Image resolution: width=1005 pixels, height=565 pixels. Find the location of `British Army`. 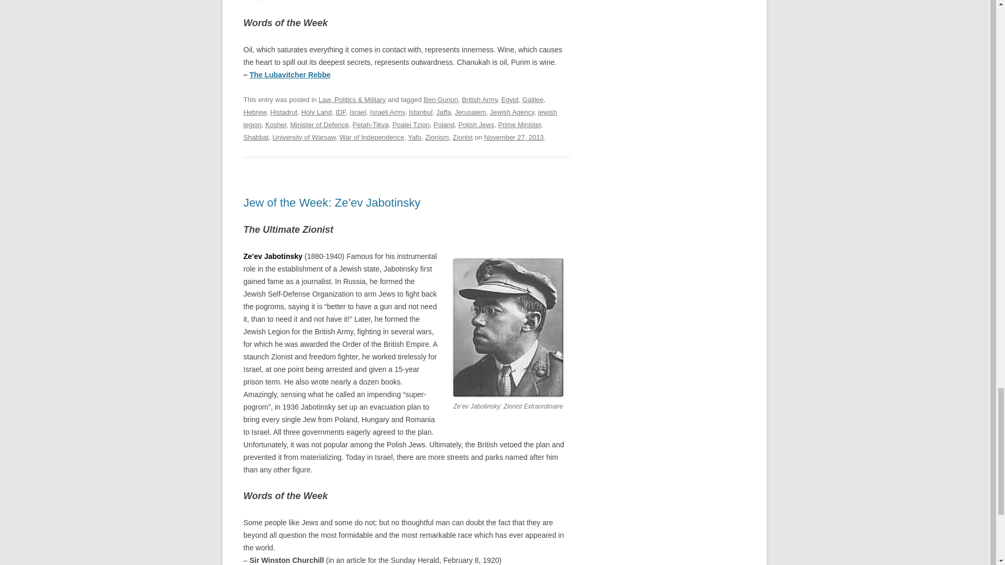

British Army is located at coordinates (479, 99).